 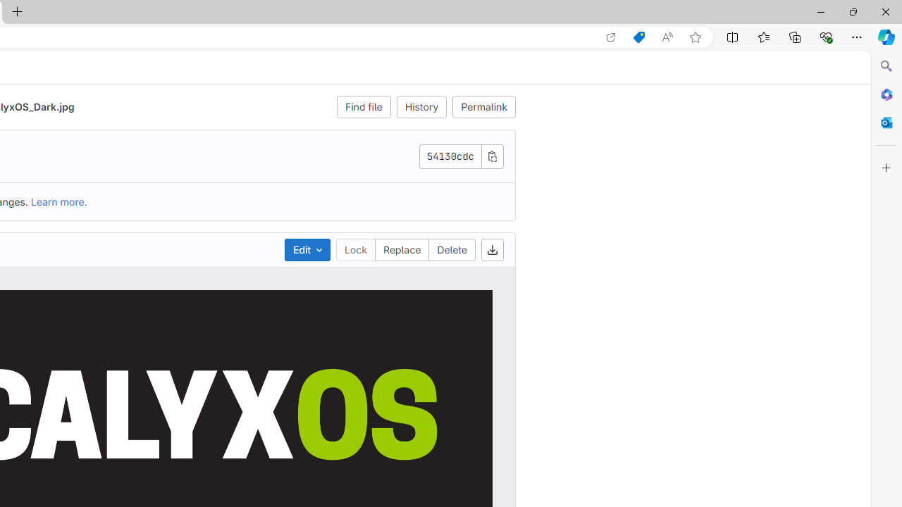 I want to click on Lock, so click(x=355, y=249).